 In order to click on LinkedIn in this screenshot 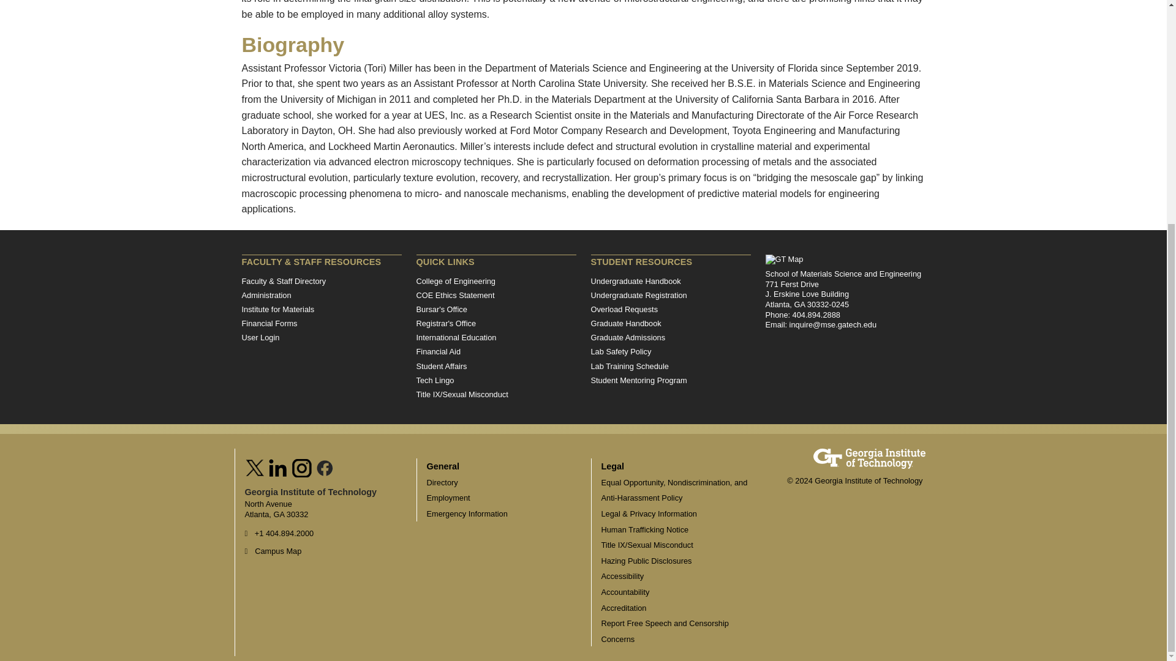, I will do `click(278, 466)`.